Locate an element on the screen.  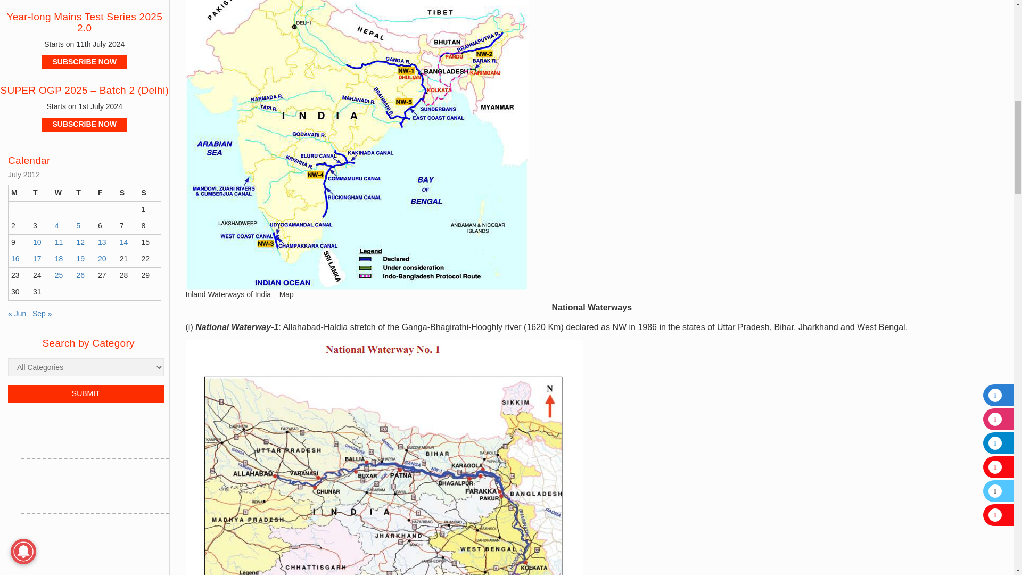
Friday is located at coordinates (106, 193).